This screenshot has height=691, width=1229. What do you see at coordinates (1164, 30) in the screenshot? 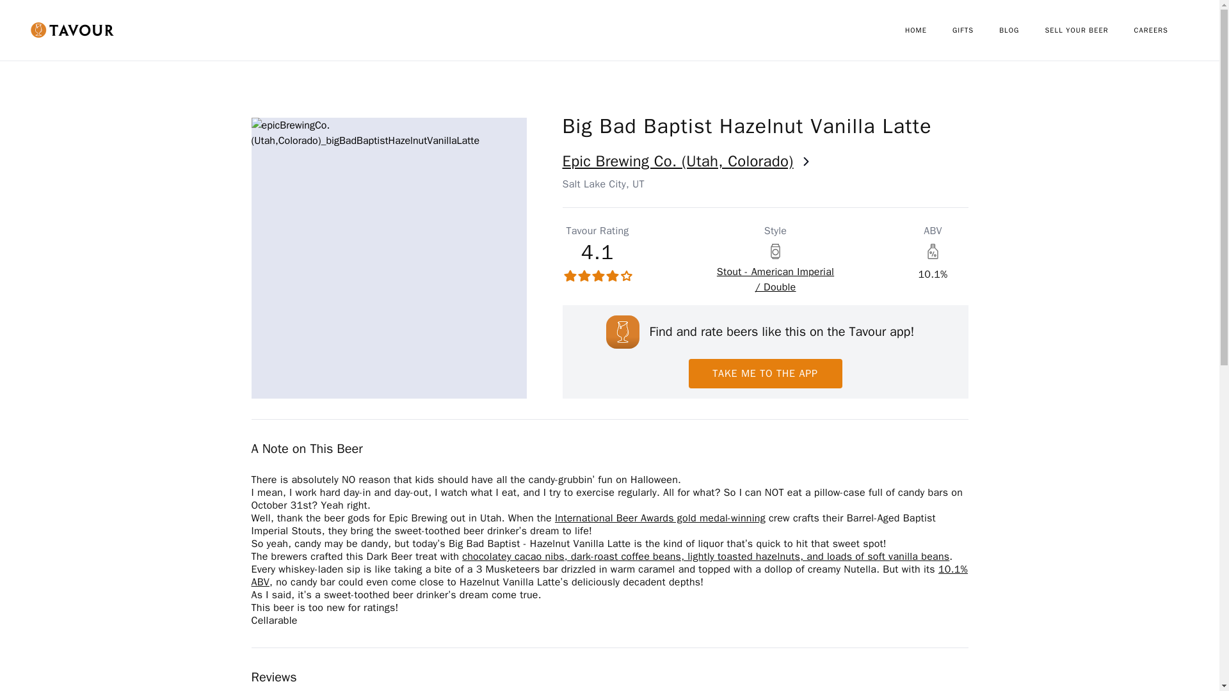
I see `CAREERS` at bounding box center [1164, 30].